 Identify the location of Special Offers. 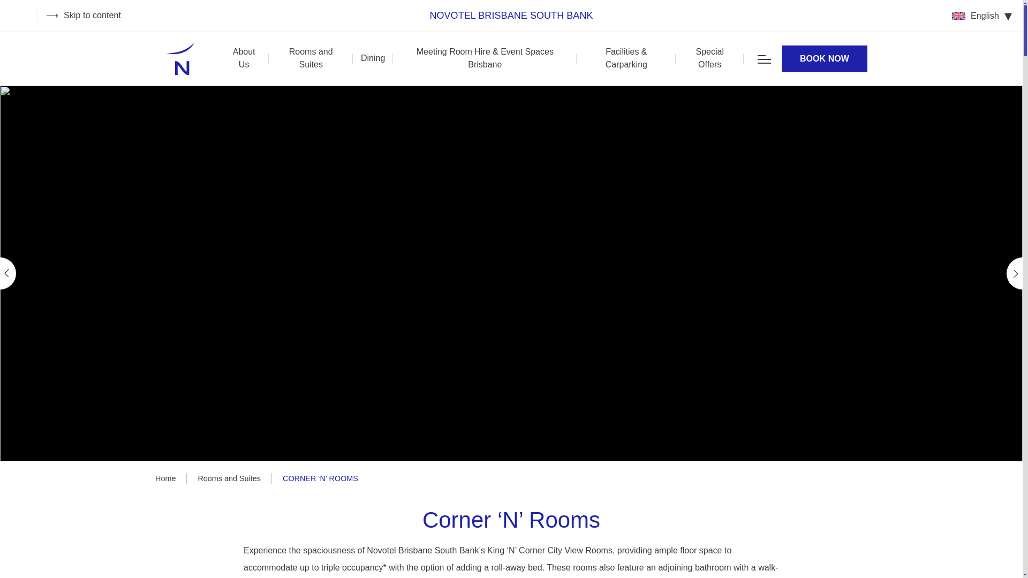
(709, 59).